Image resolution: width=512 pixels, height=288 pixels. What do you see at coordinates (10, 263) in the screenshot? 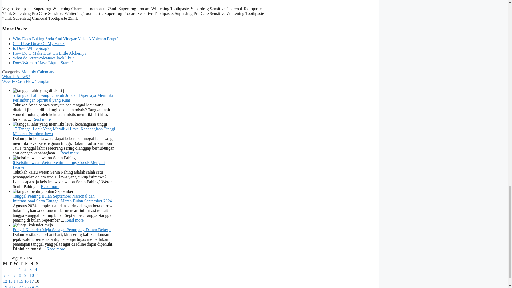
I see `Tuesday` at bounding box center [10, 263].